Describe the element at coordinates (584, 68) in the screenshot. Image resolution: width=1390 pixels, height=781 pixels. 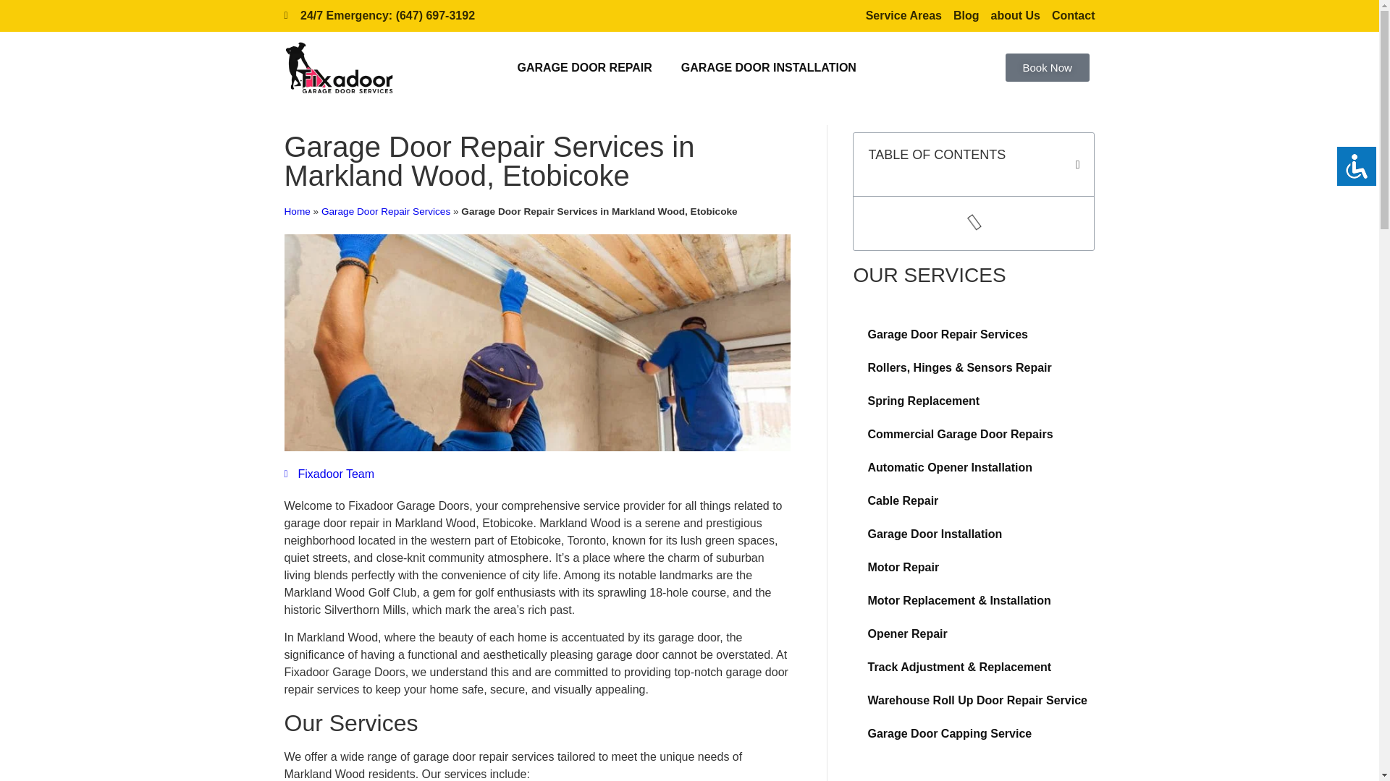
I see `GARAGE DOOR REPAIR` at that location.